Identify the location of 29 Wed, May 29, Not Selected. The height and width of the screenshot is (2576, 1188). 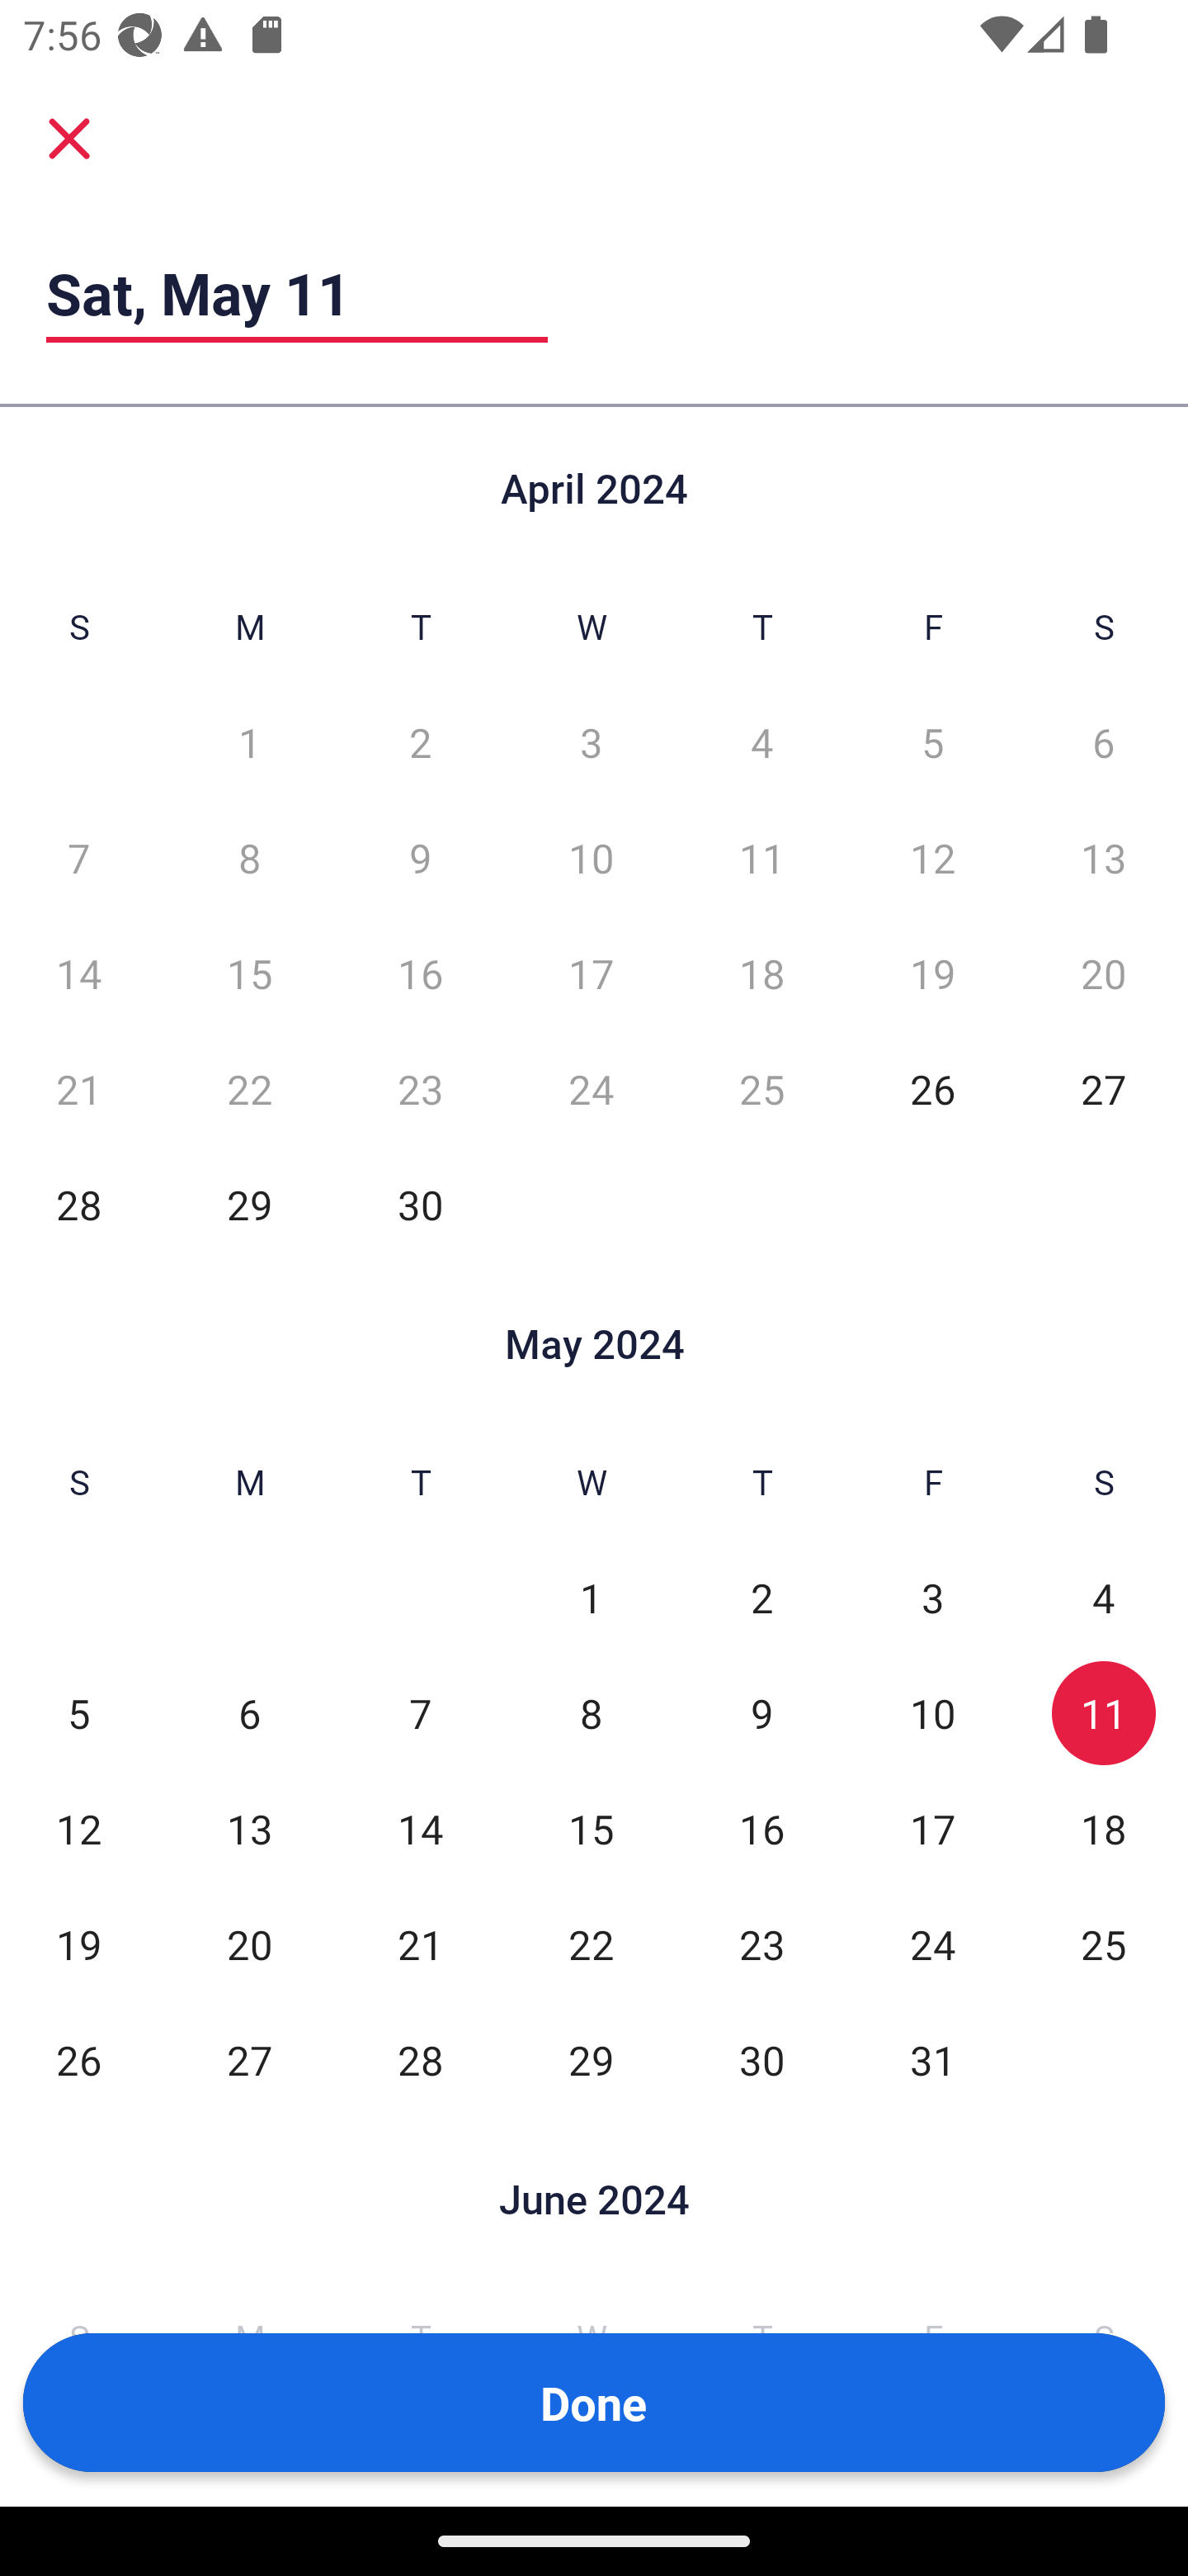
(591, 2059).